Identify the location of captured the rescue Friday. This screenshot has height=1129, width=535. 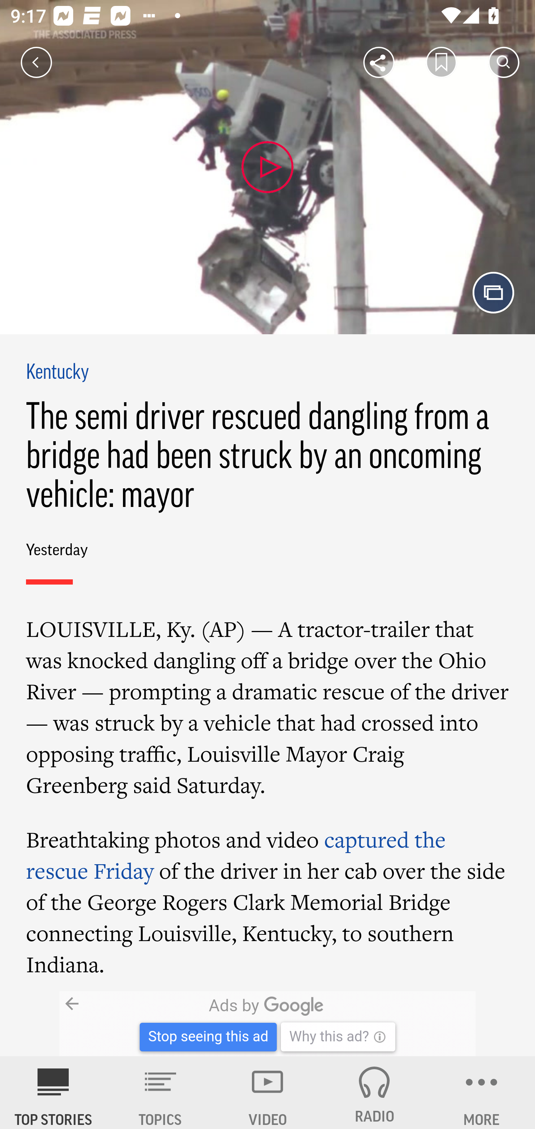
(236, 854).